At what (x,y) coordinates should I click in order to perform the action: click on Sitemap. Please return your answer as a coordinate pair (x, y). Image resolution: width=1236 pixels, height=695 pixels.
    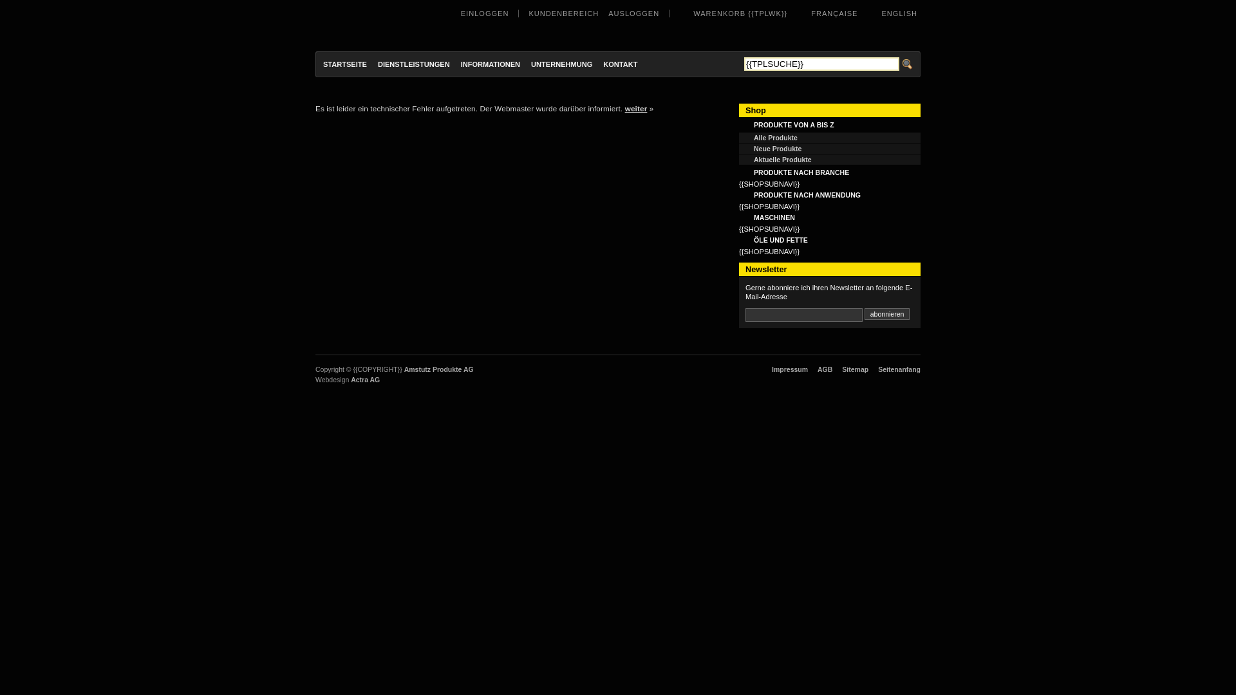
    Looking at the image, I should click on (855, 369).